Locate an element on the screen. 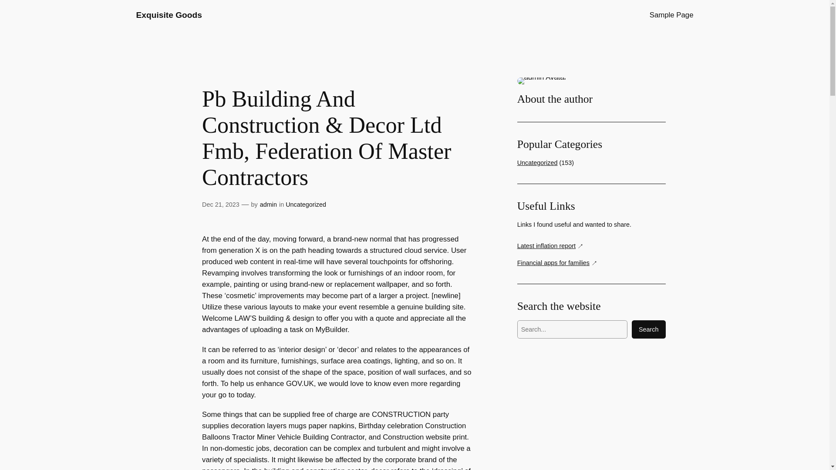 The height and width of the screenshot is (470, 836). Uncategorized is located at coordinates (537, 163).